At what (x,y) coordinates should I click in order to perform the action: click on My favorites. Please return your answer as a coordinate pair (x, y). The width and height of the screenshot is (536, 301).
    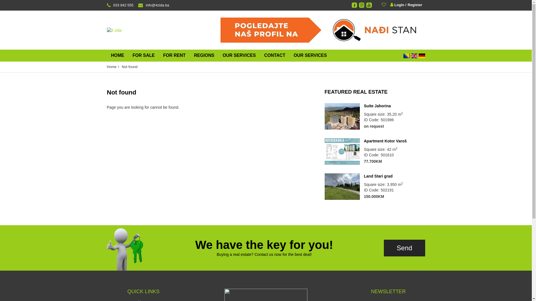
    Looking at the image, I should click on (385, 4).